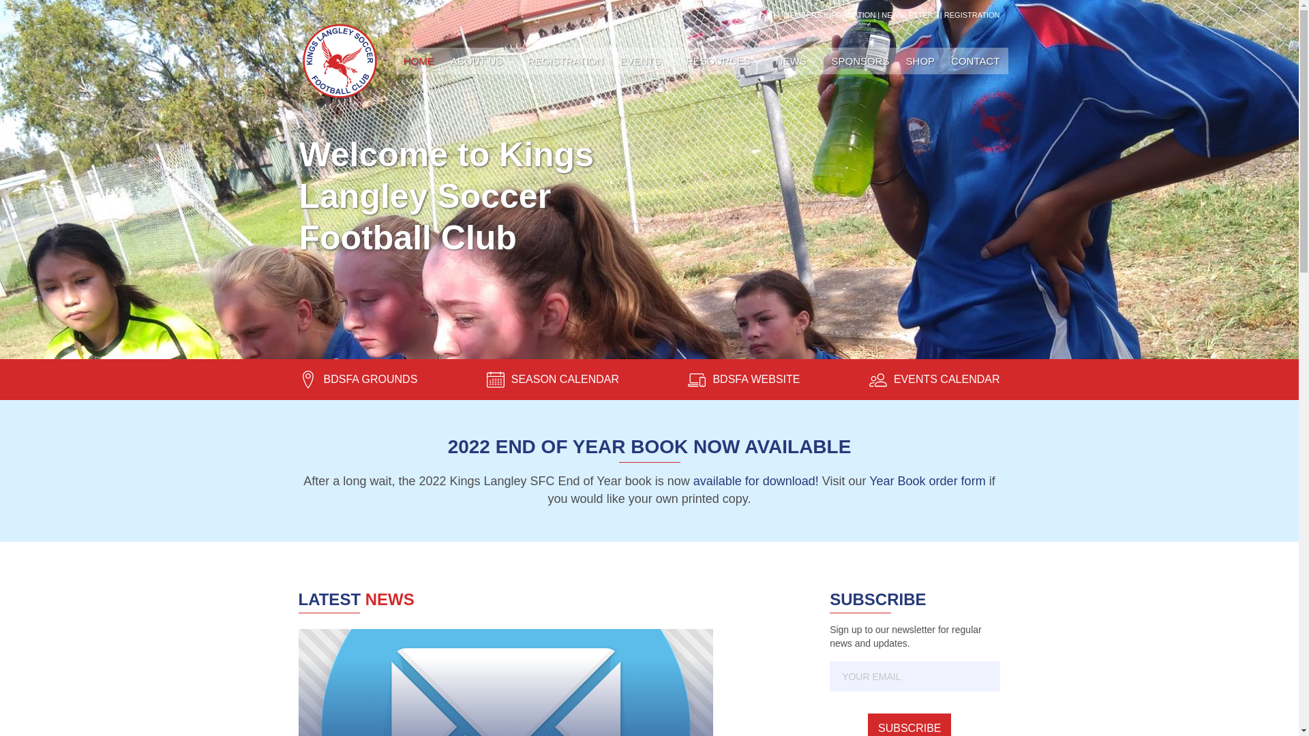 This screenshot has width=1309, height=736. What do you see at coordinates (927, 481) in the screenshot?
I see `Year Book order form` at bounding box center [927, 481].